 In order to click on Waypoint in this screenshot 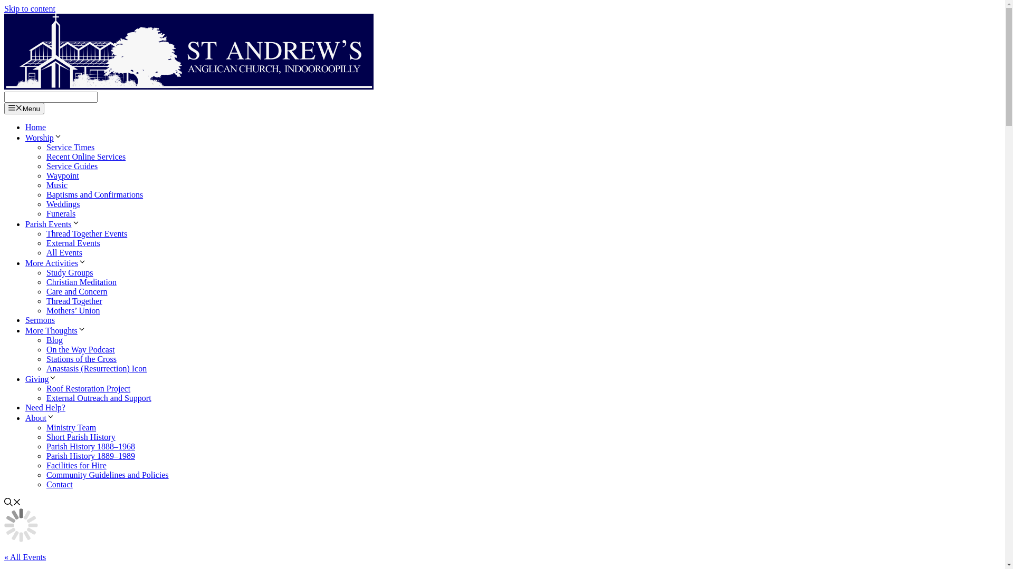, I will do `click(63, 176)`.